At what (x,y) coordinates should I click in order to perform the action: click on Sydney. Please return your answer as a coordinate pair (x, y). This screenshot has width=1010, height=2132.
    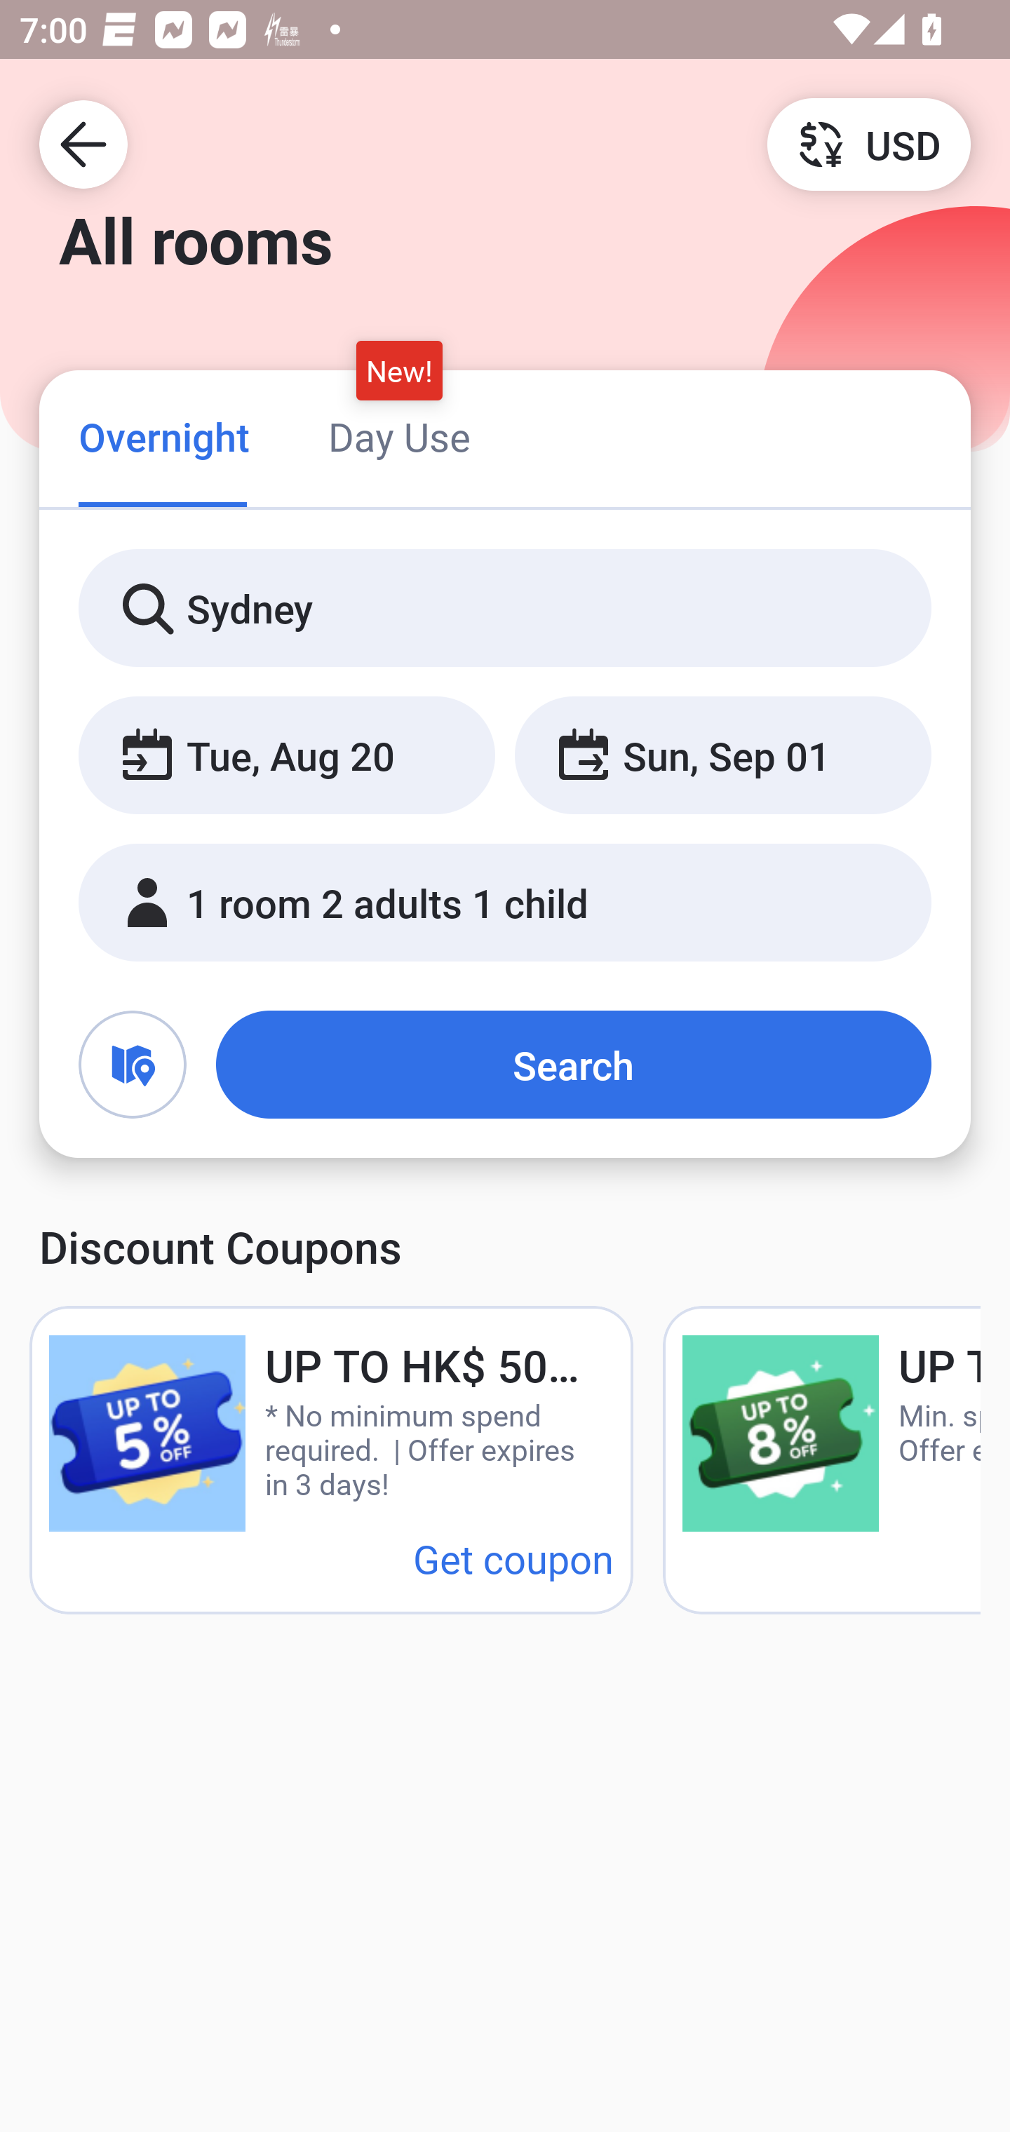
    Looking at the image, I should click on (505, 609).